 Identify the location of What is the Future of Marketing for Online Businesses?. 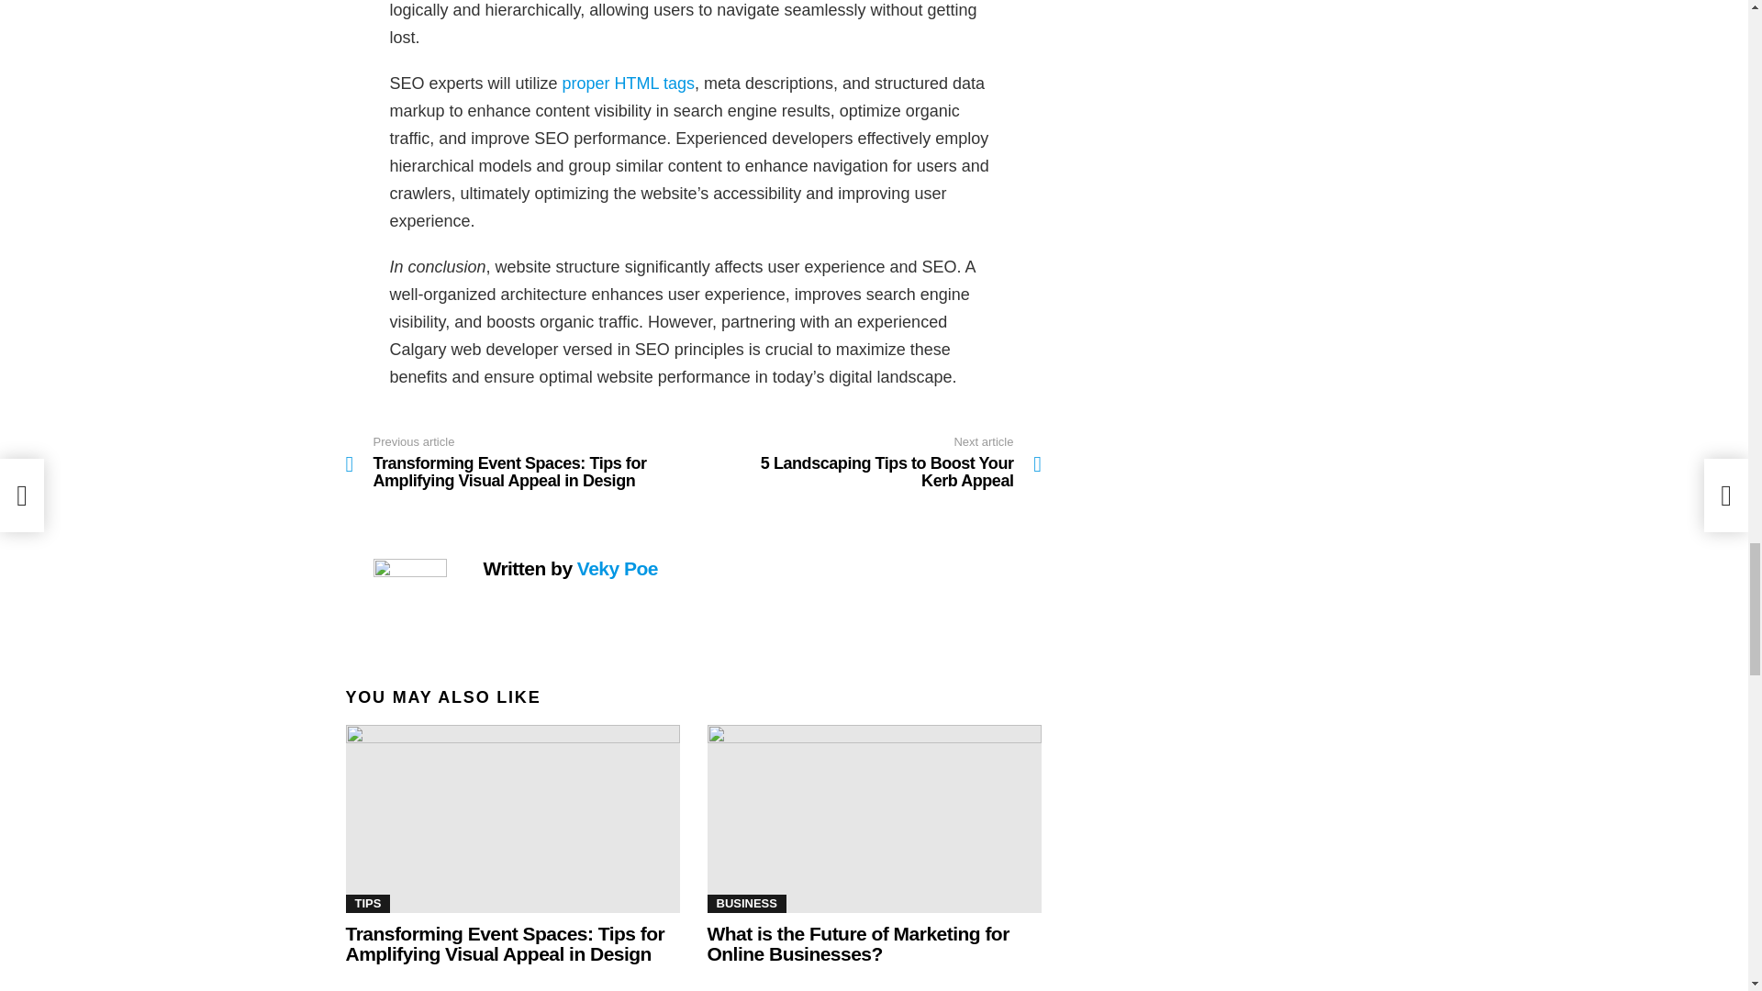
(857, 943).